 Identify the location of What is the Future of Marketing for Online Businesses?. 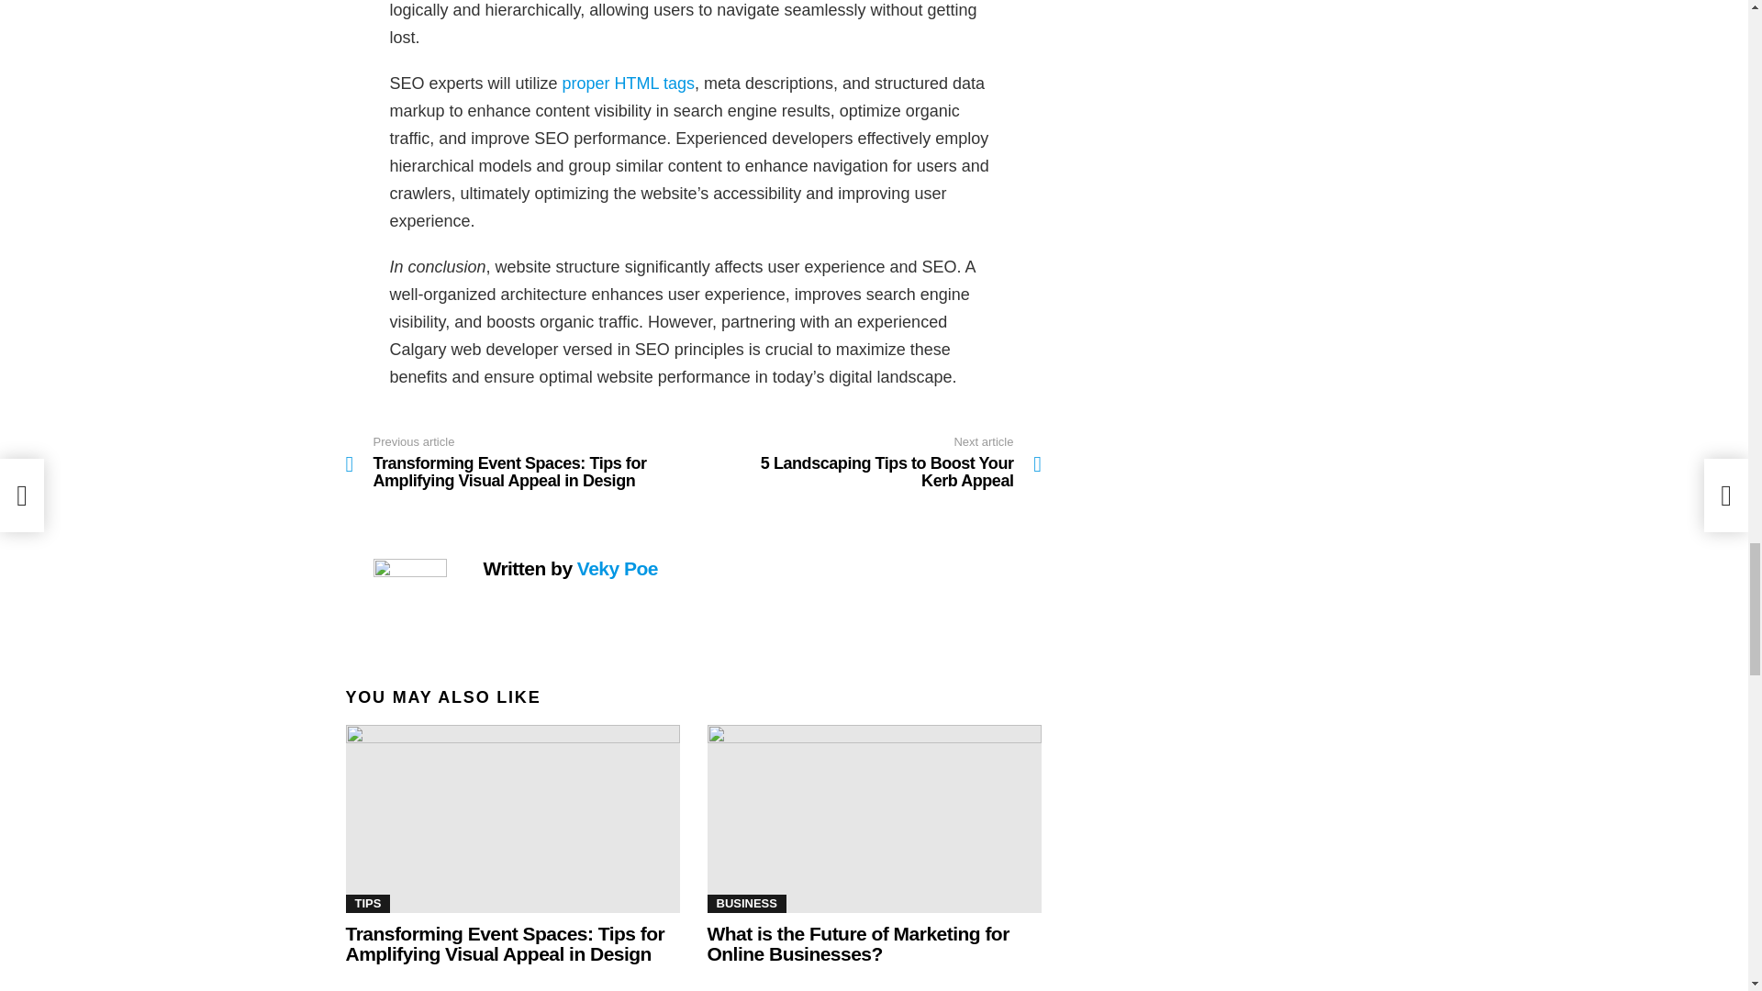
(857, 943).